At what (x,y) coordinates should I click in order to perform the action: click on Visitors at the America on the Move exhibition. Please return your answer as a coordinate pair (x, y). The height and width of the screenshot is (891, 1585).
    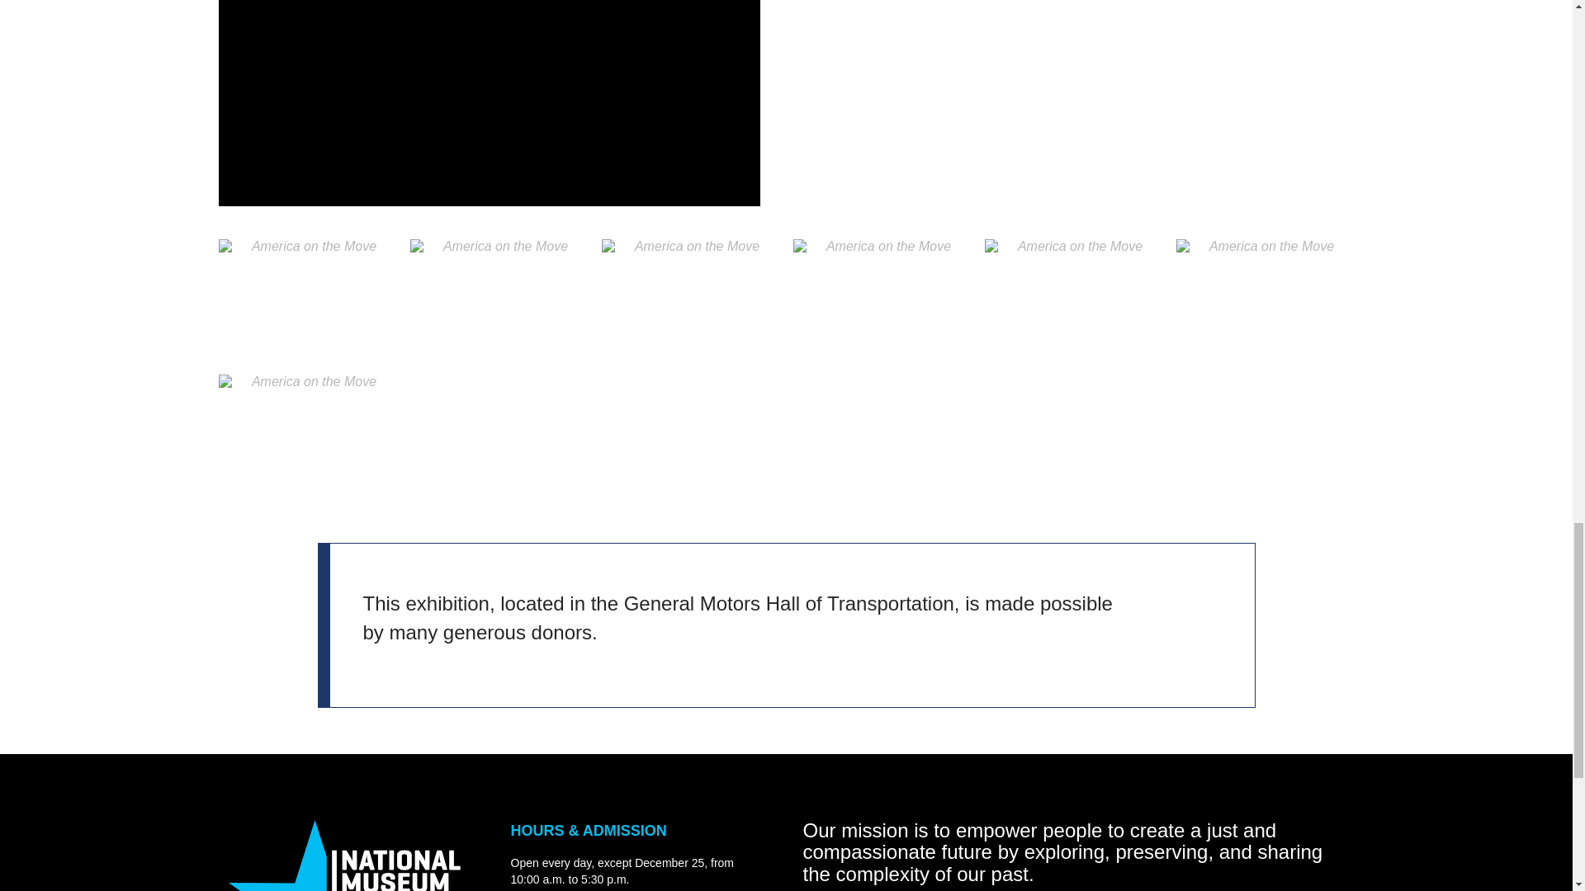
    Looking at the image, I should click on (307, 435).